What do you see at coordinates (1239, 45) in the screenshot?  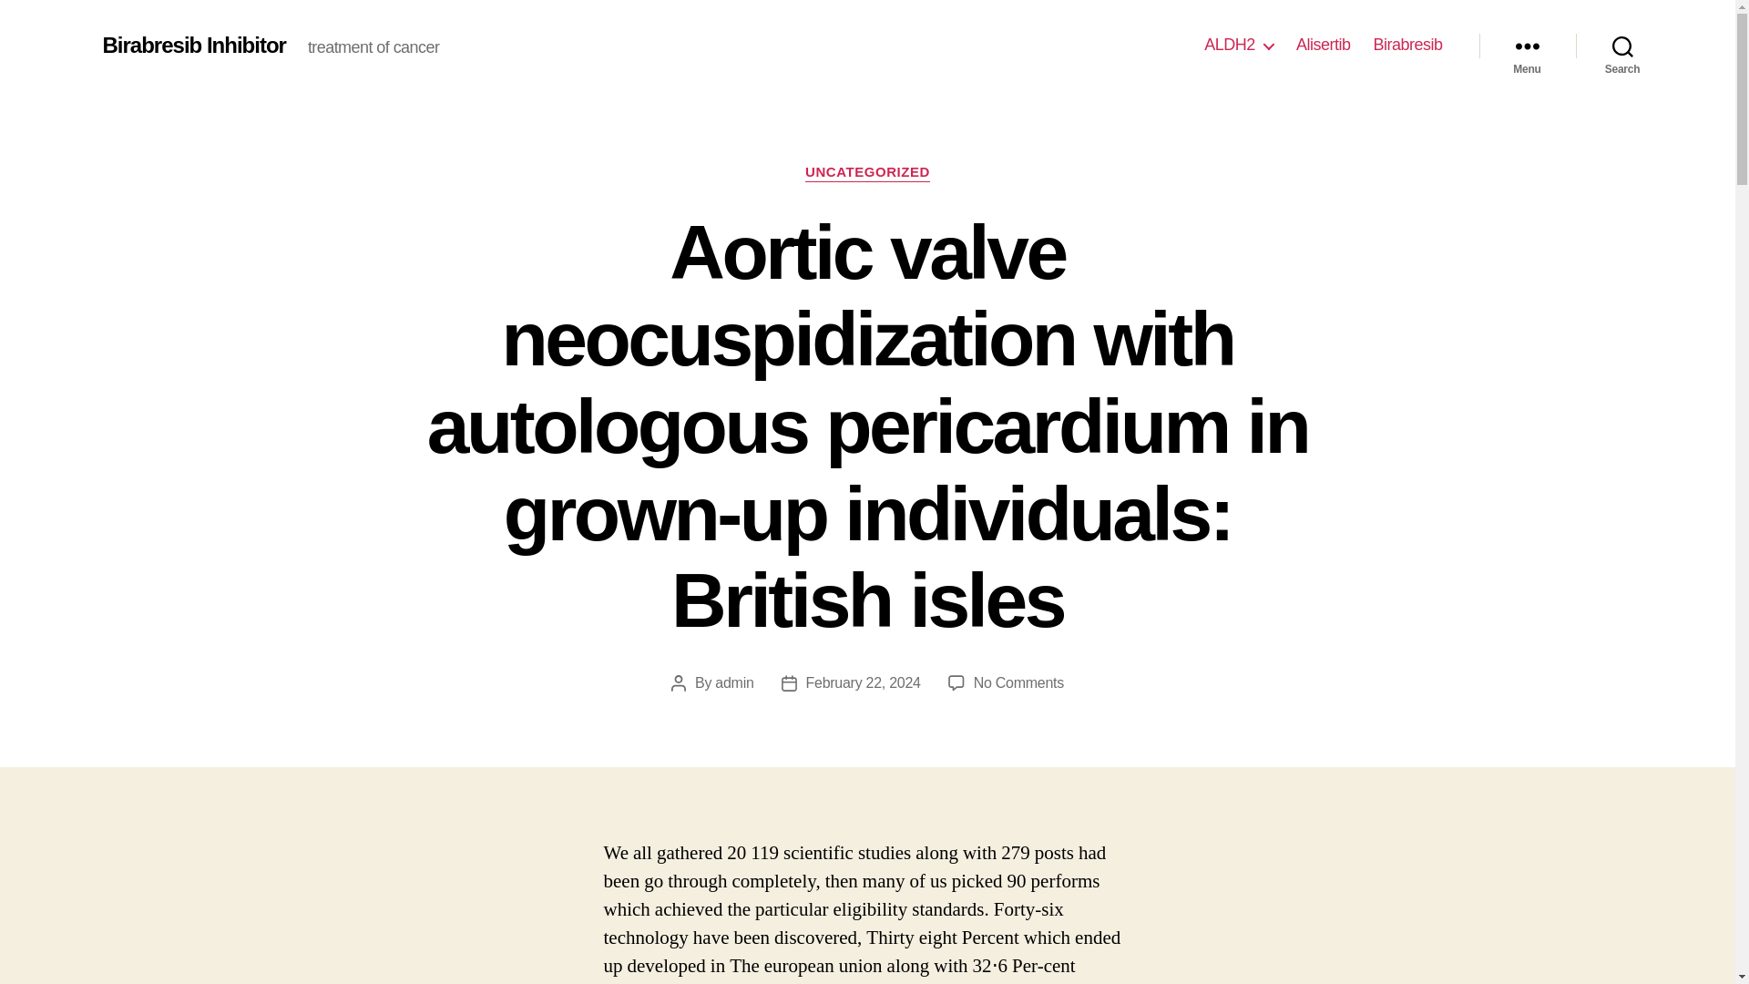 I see `ALDH2` at bounding box center [1239, 45].